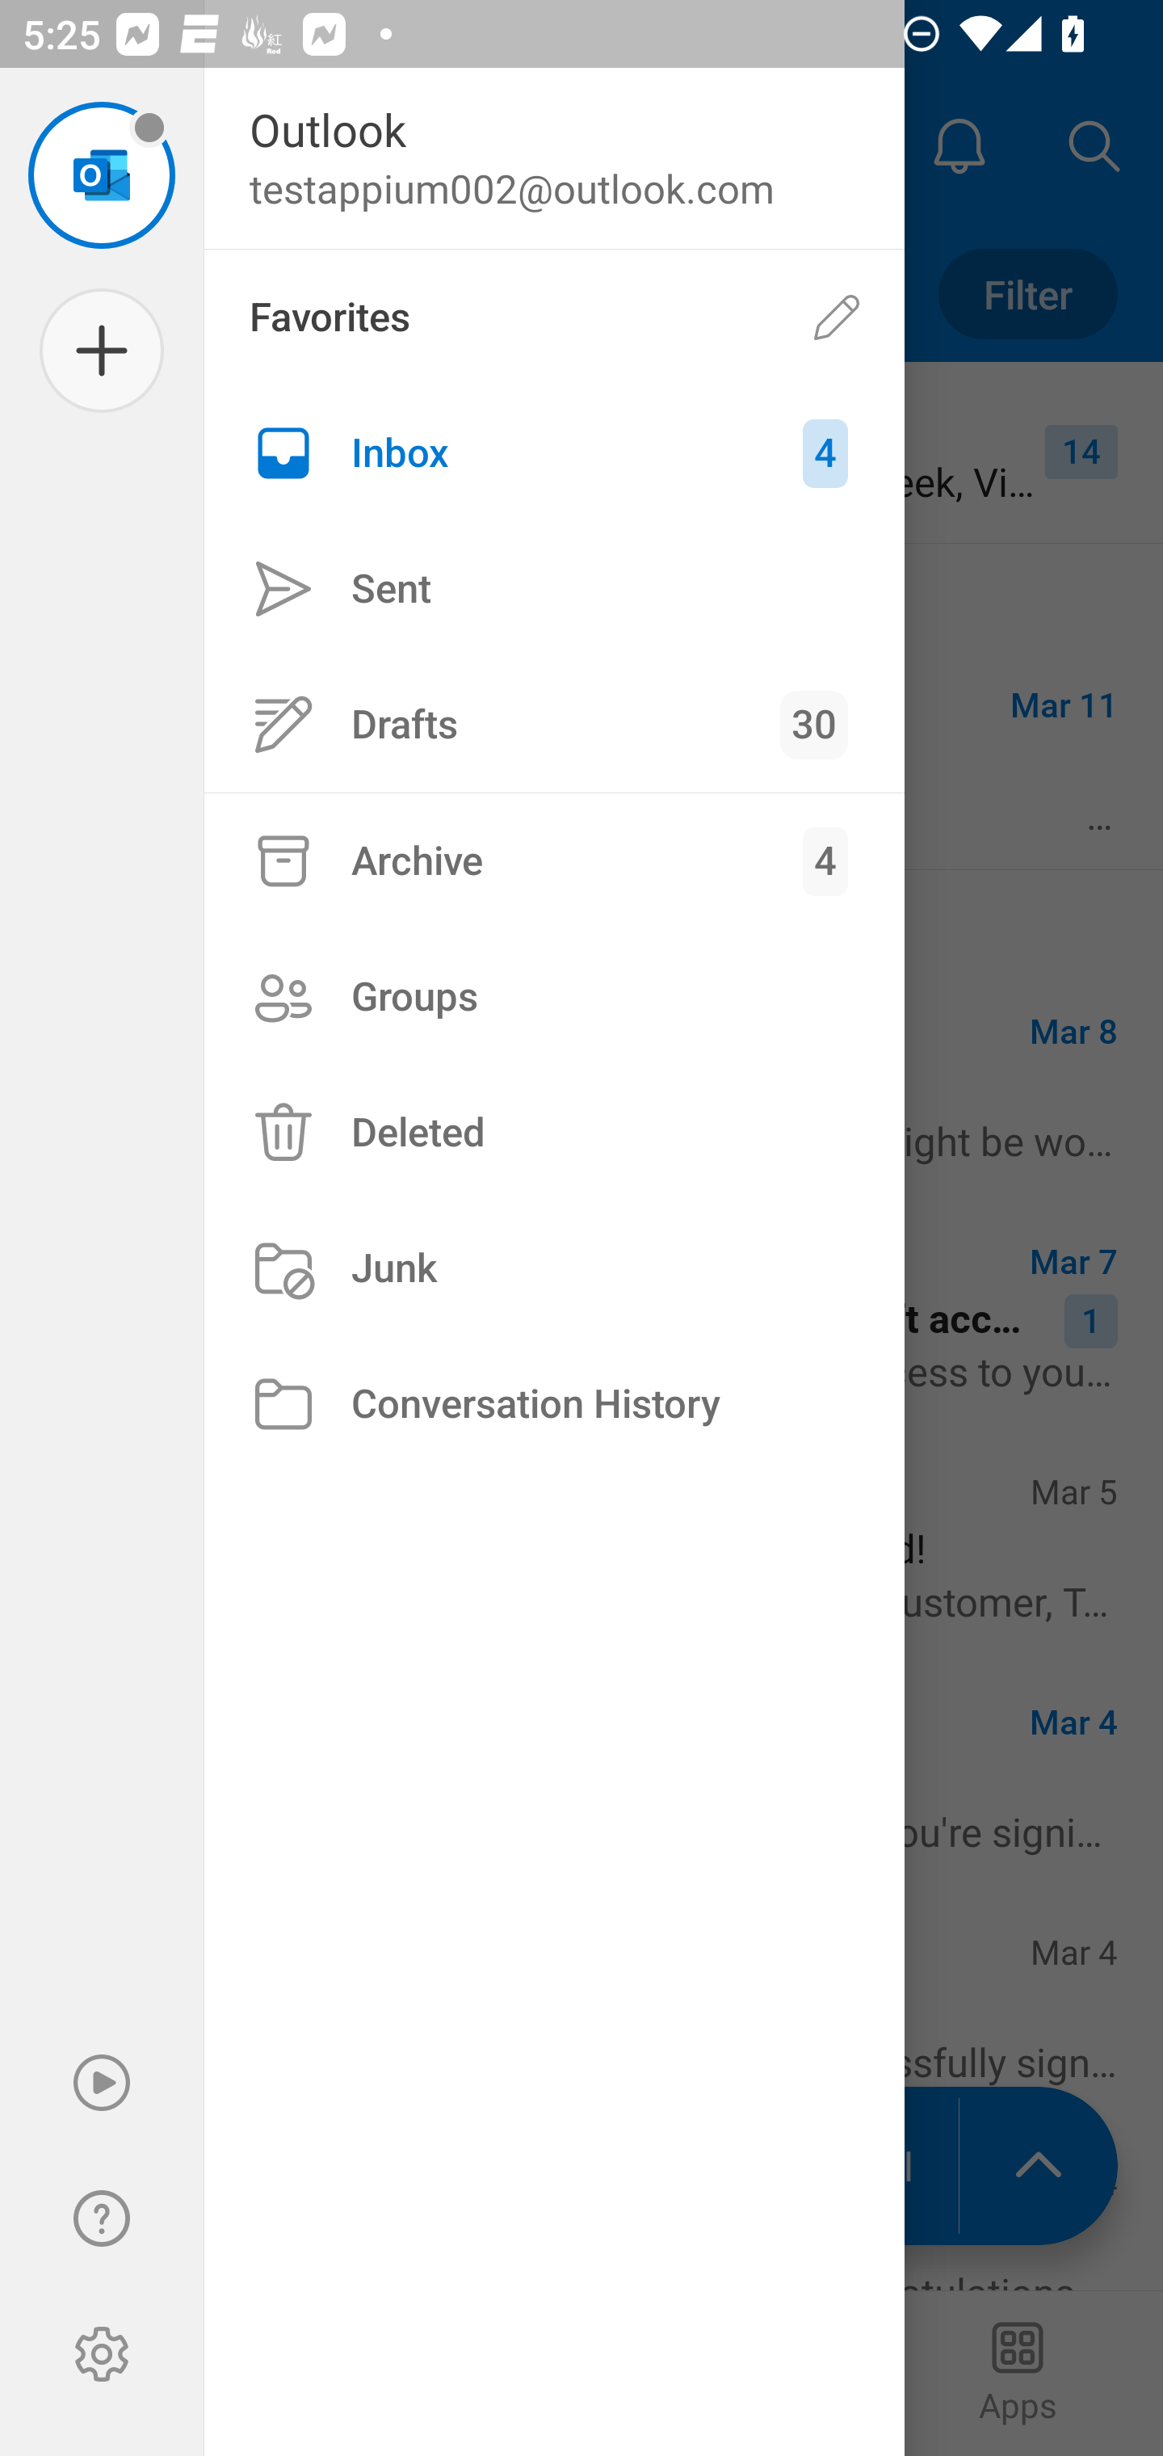  What do you see at coordinates (102, 2083) in the screenshot?
I see `Play My Emails` at bounding box center [102, 2083].